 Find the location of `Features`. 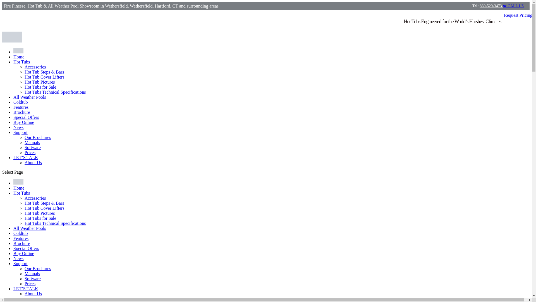

Features is located at coordinates (21, 238).